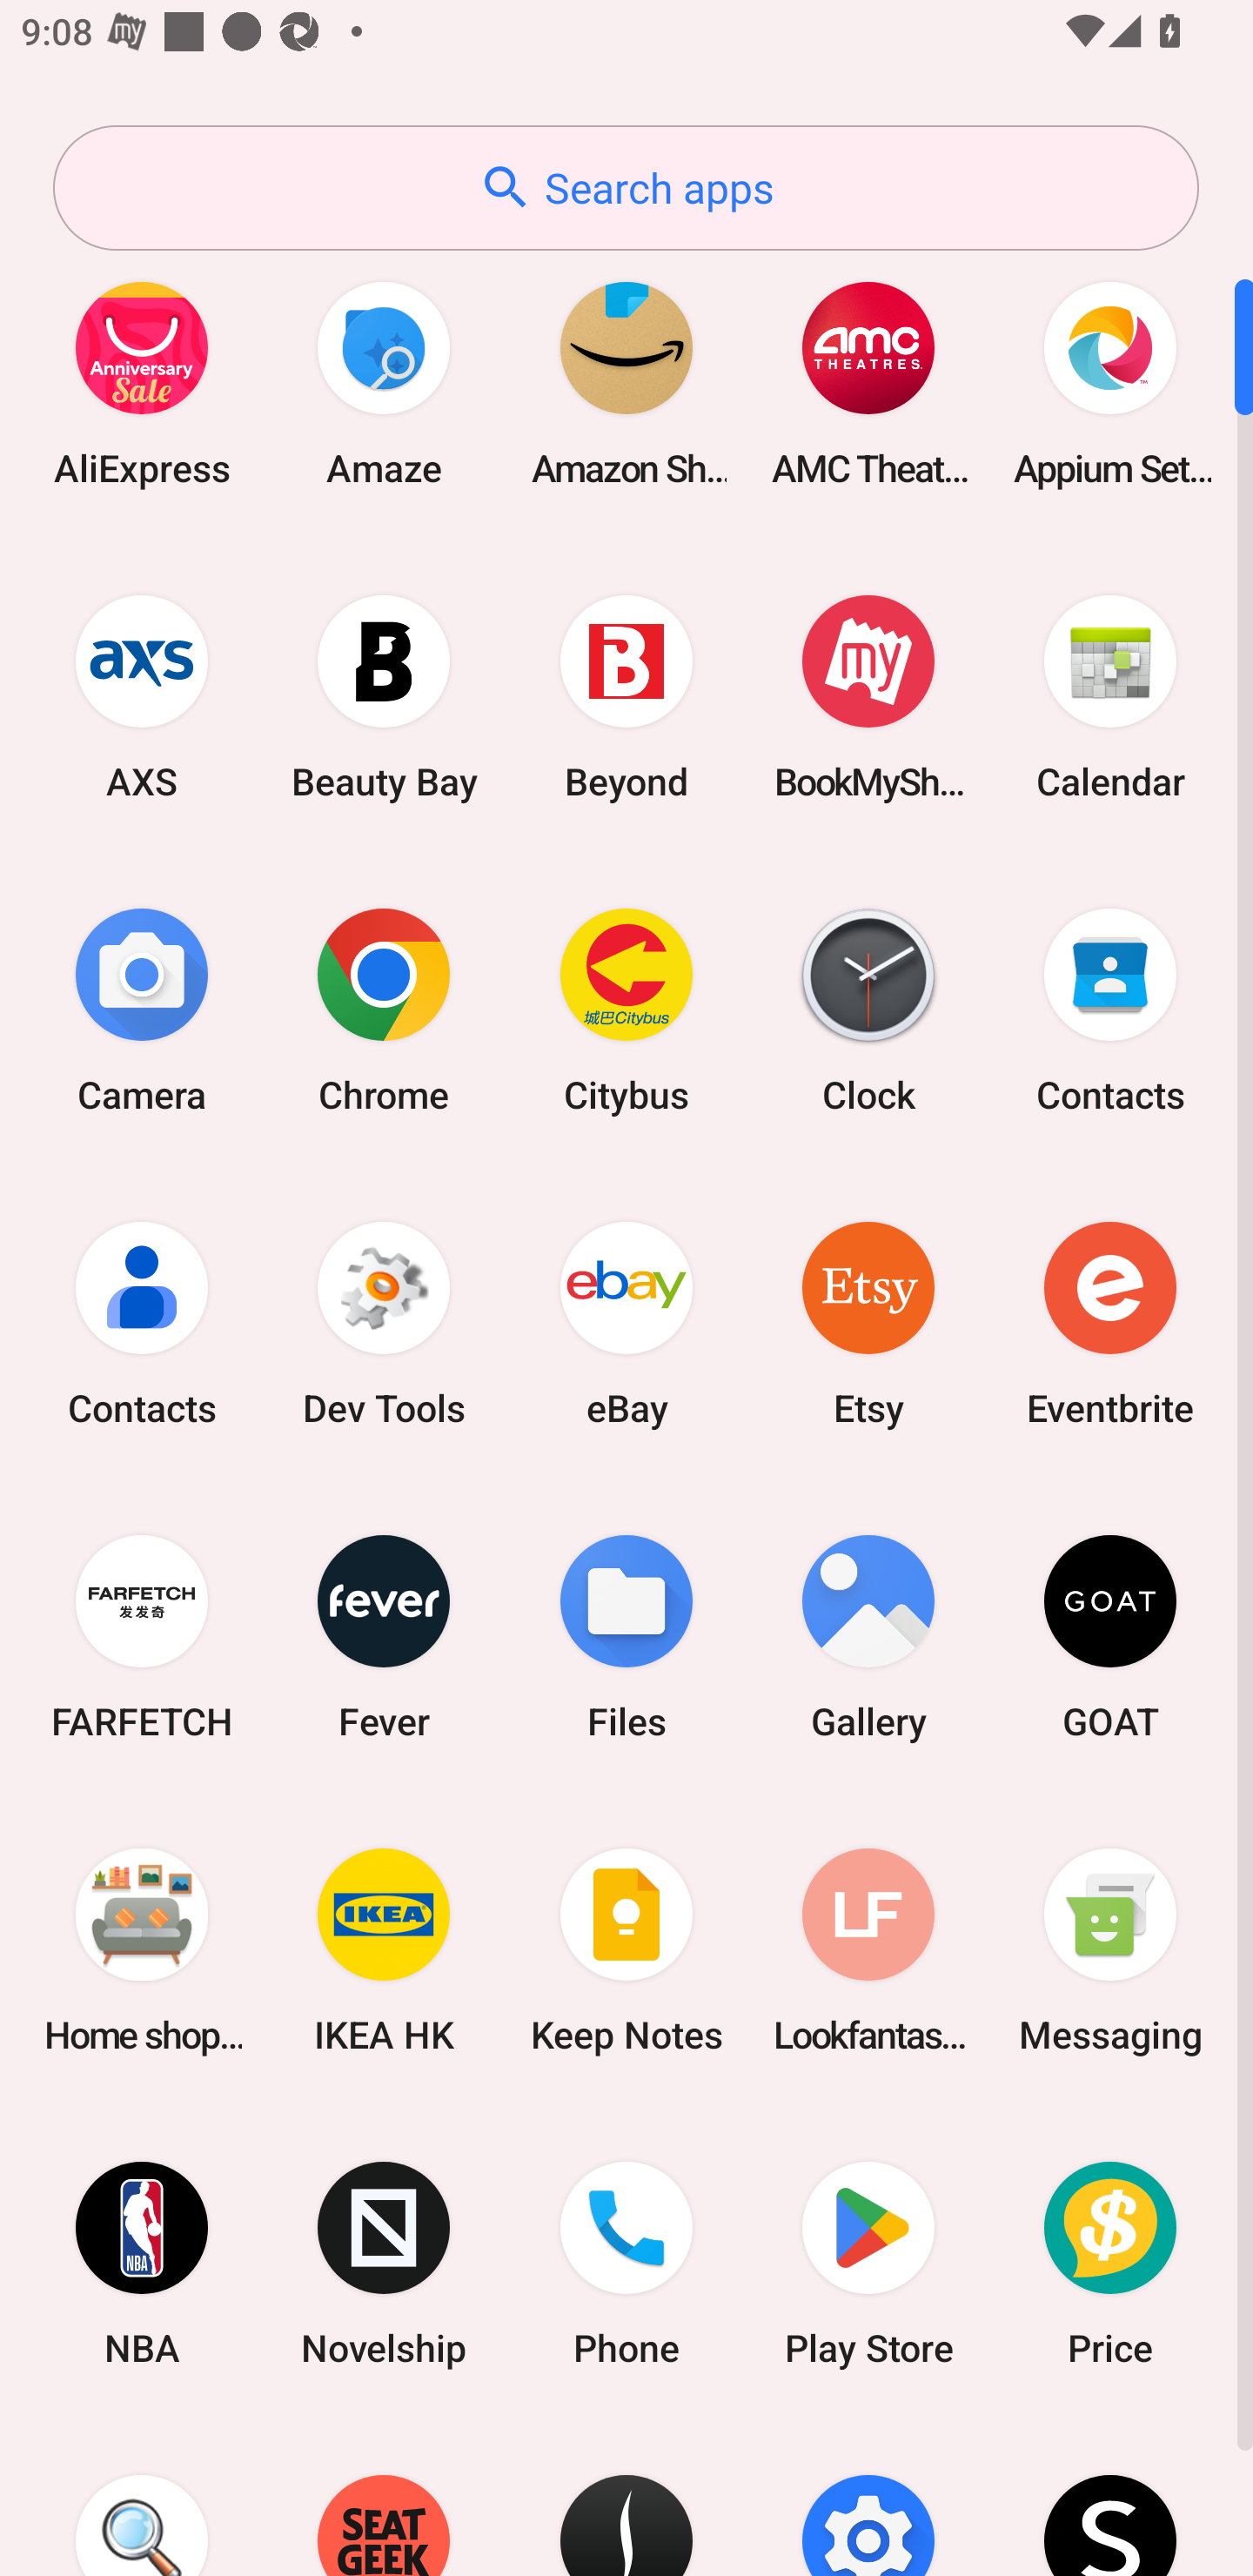 Image resolution: width=1253 pixels, height=2576 pixels. What do you see at coordinates (626, 383) in the screenshot?
I see `Amazon Shopping` at bounding box center [626, 383].